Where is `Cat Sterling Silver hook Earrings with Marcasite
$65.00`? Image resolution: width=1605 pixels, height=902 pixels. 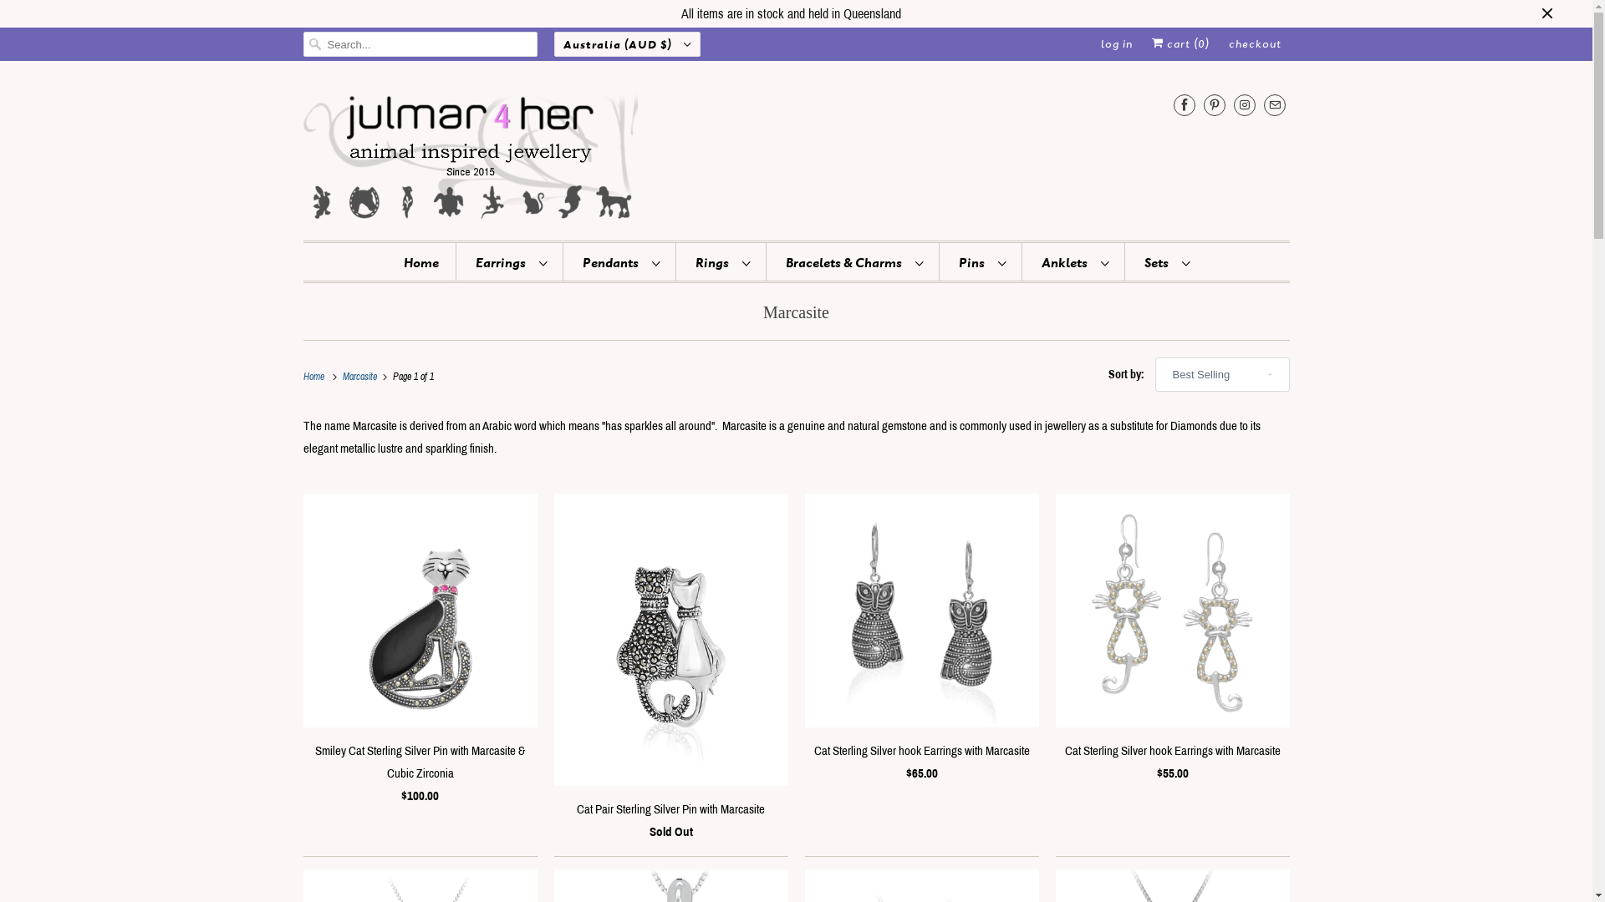
Cat Sterling Silver hook Earrings with Marcasite
$65.00 is located at coordinates (921, 643).